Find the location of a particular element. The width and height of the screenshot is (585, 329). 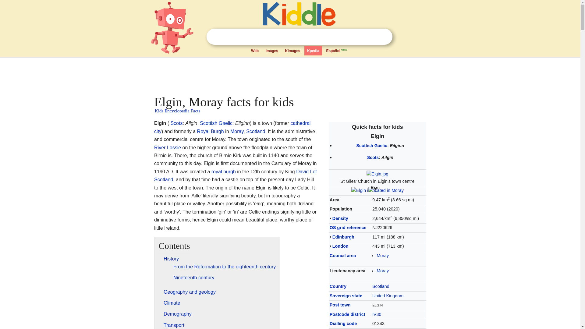

Country is located at coordinates (338, 286).